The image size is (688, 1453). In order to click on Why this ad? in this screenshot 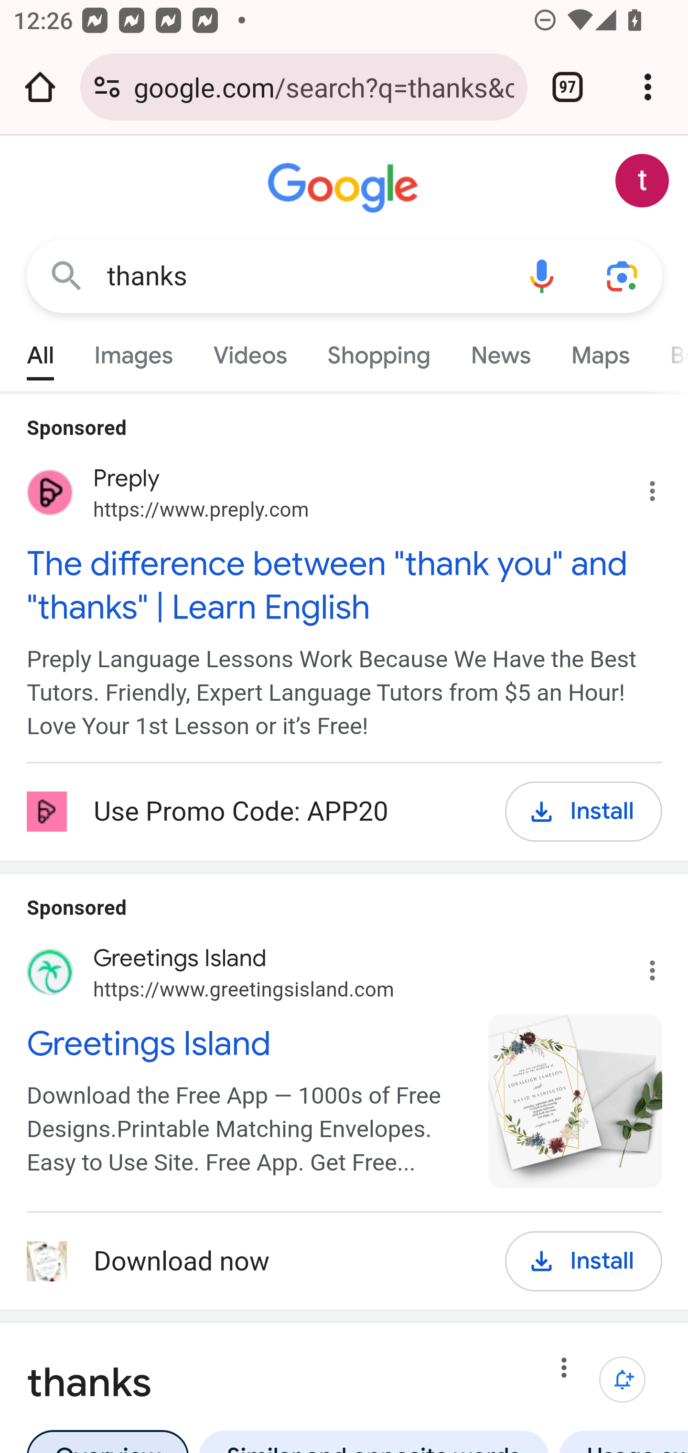, I will do `click(662, 488)`.